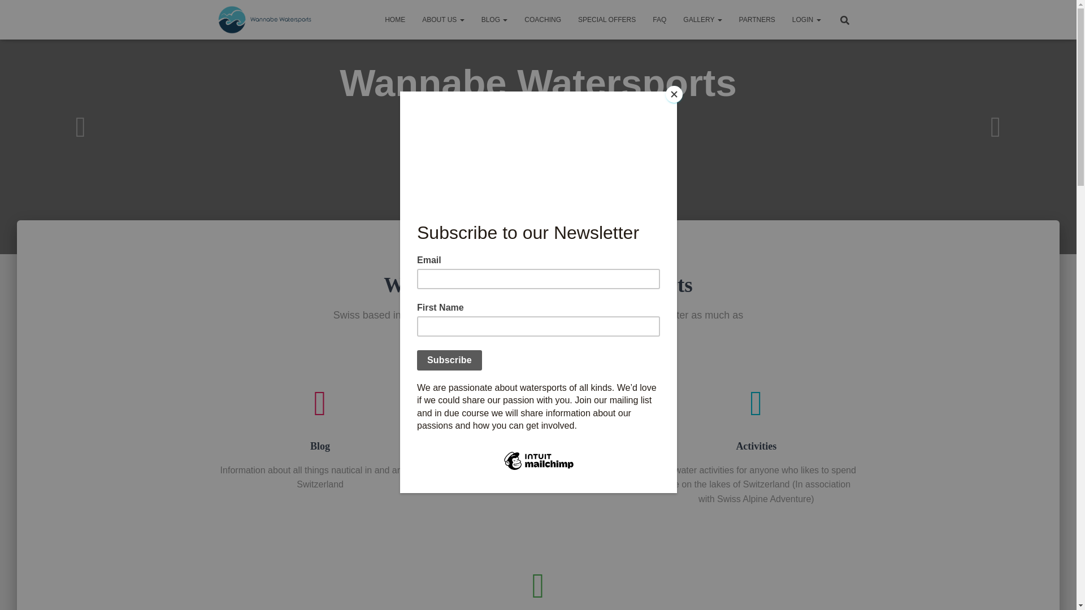 This screenshot has height=610, width=1085. I want to click on Home, so click(394, 19).